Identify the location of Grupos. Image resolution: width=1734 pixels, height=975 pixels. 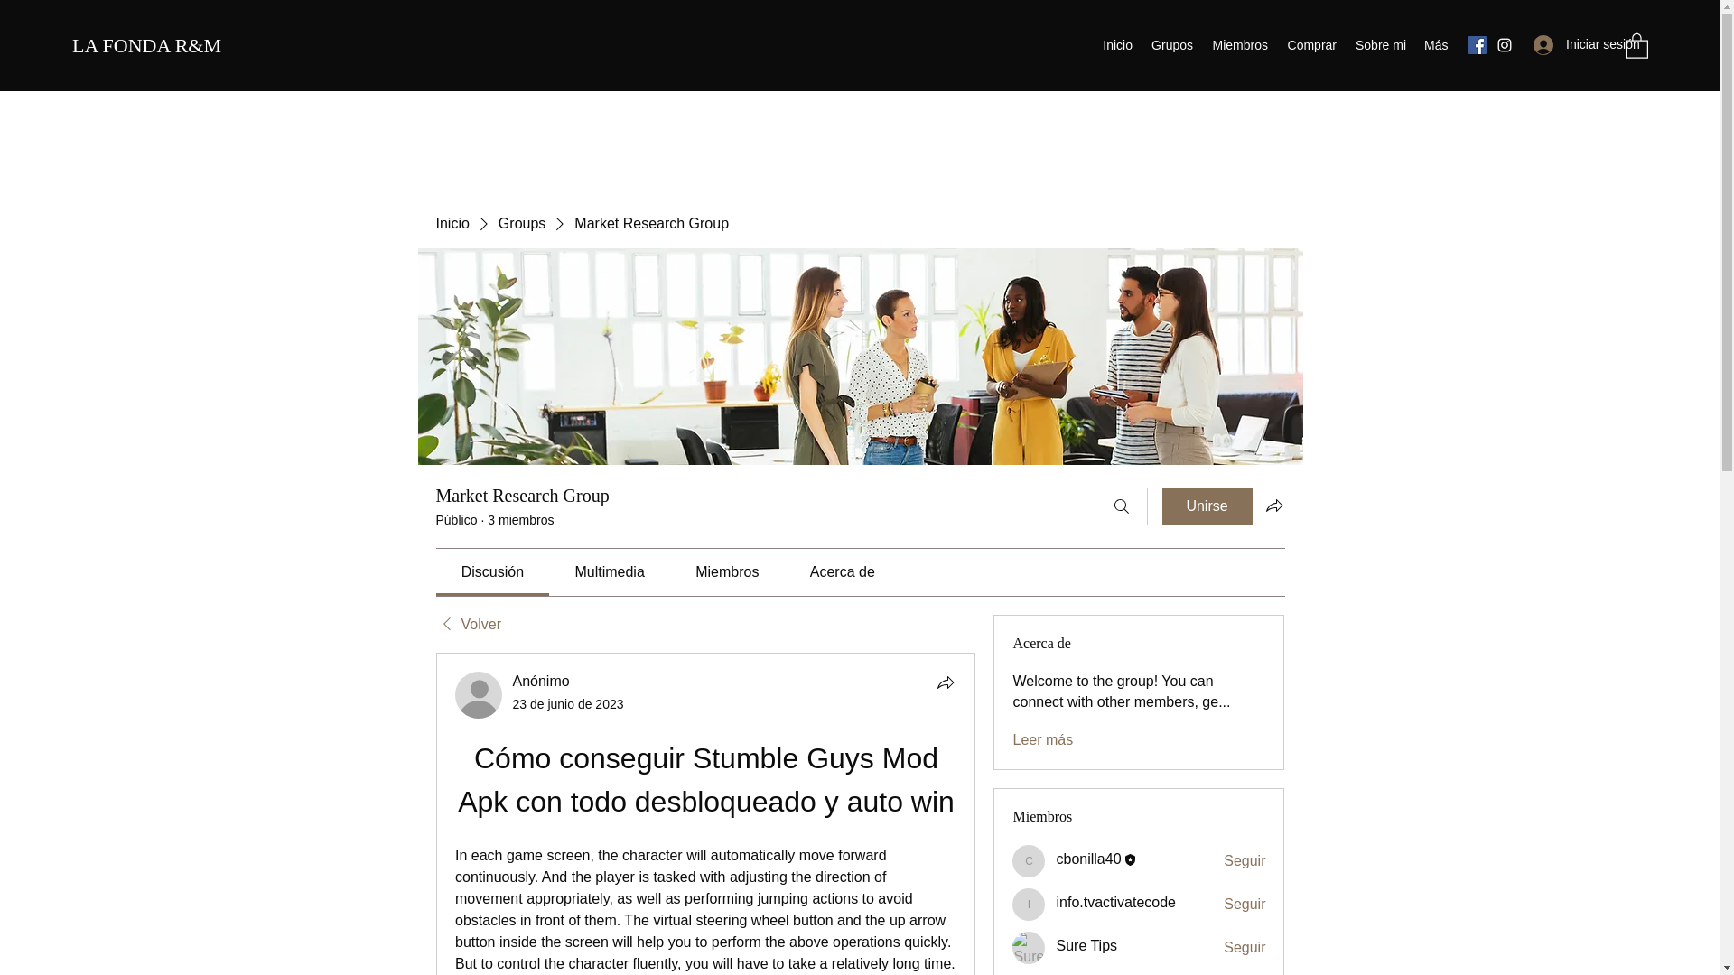
(1170, 44).